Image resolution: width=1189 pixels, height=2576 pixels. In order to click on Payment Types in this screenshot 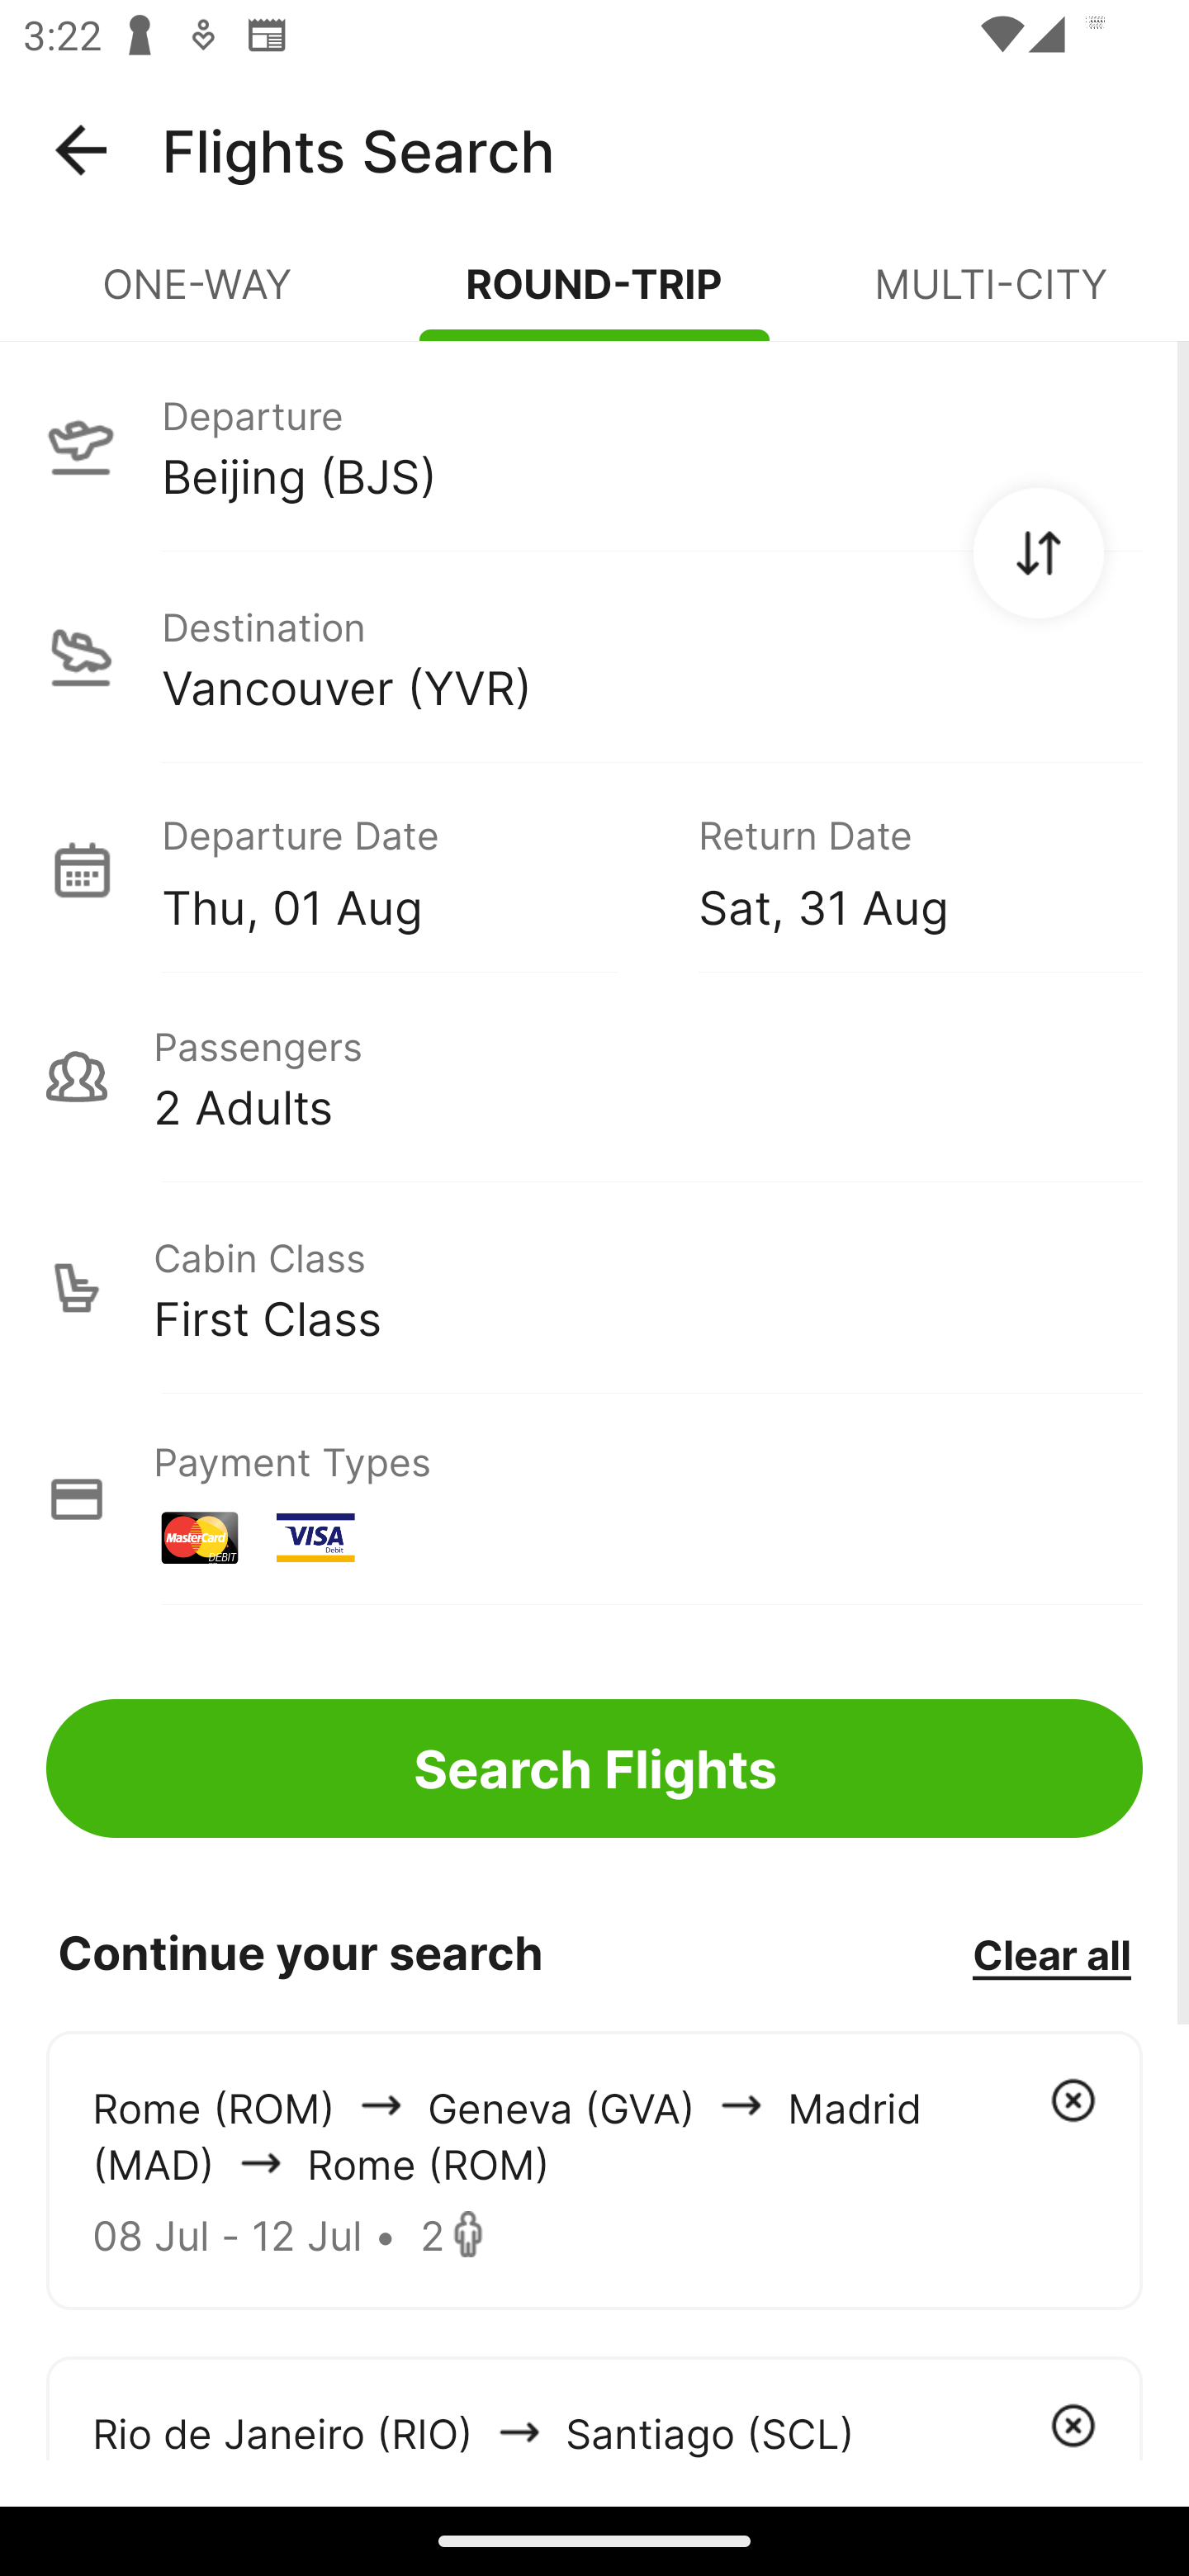, I will do `click(594, 1499)`.